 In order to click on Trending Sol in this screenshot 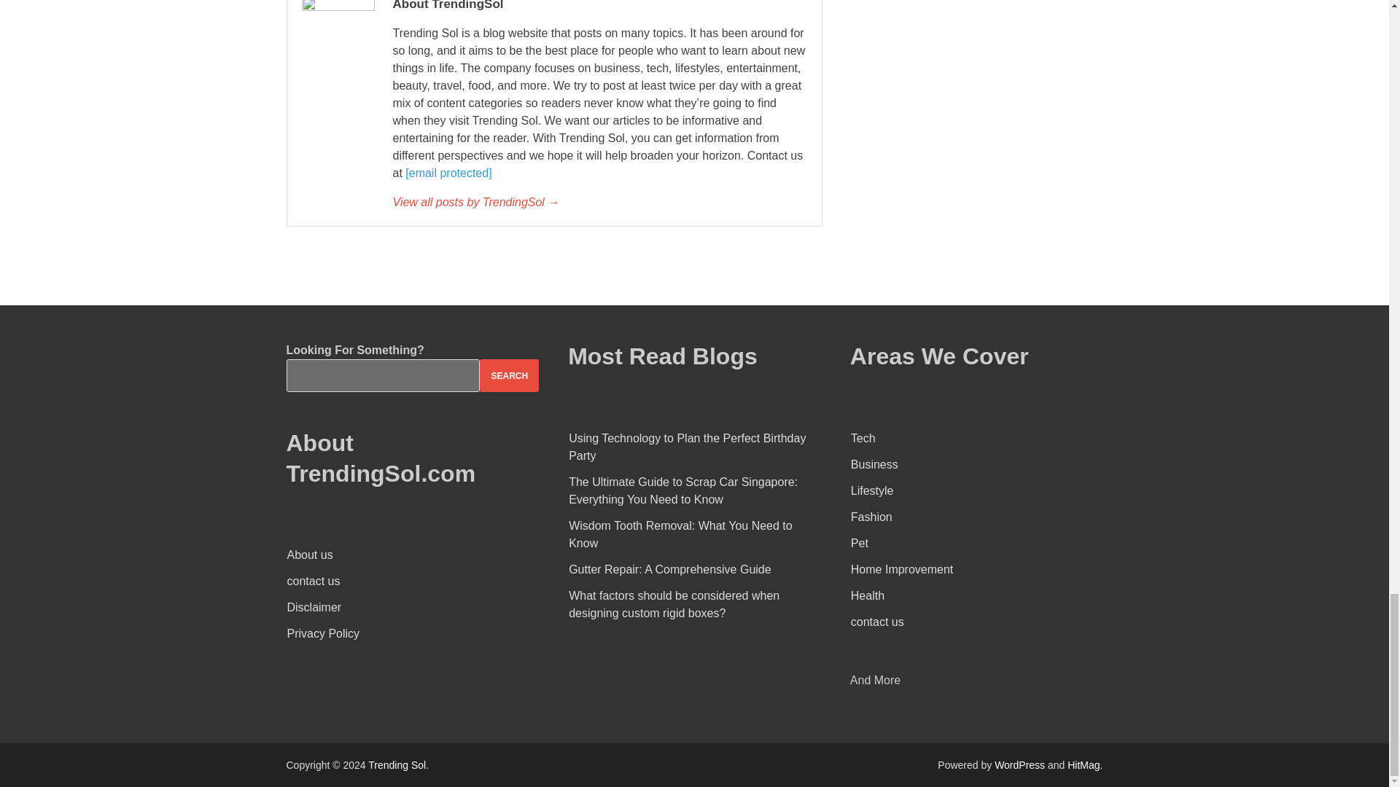, I will do `click(397, 765)`.